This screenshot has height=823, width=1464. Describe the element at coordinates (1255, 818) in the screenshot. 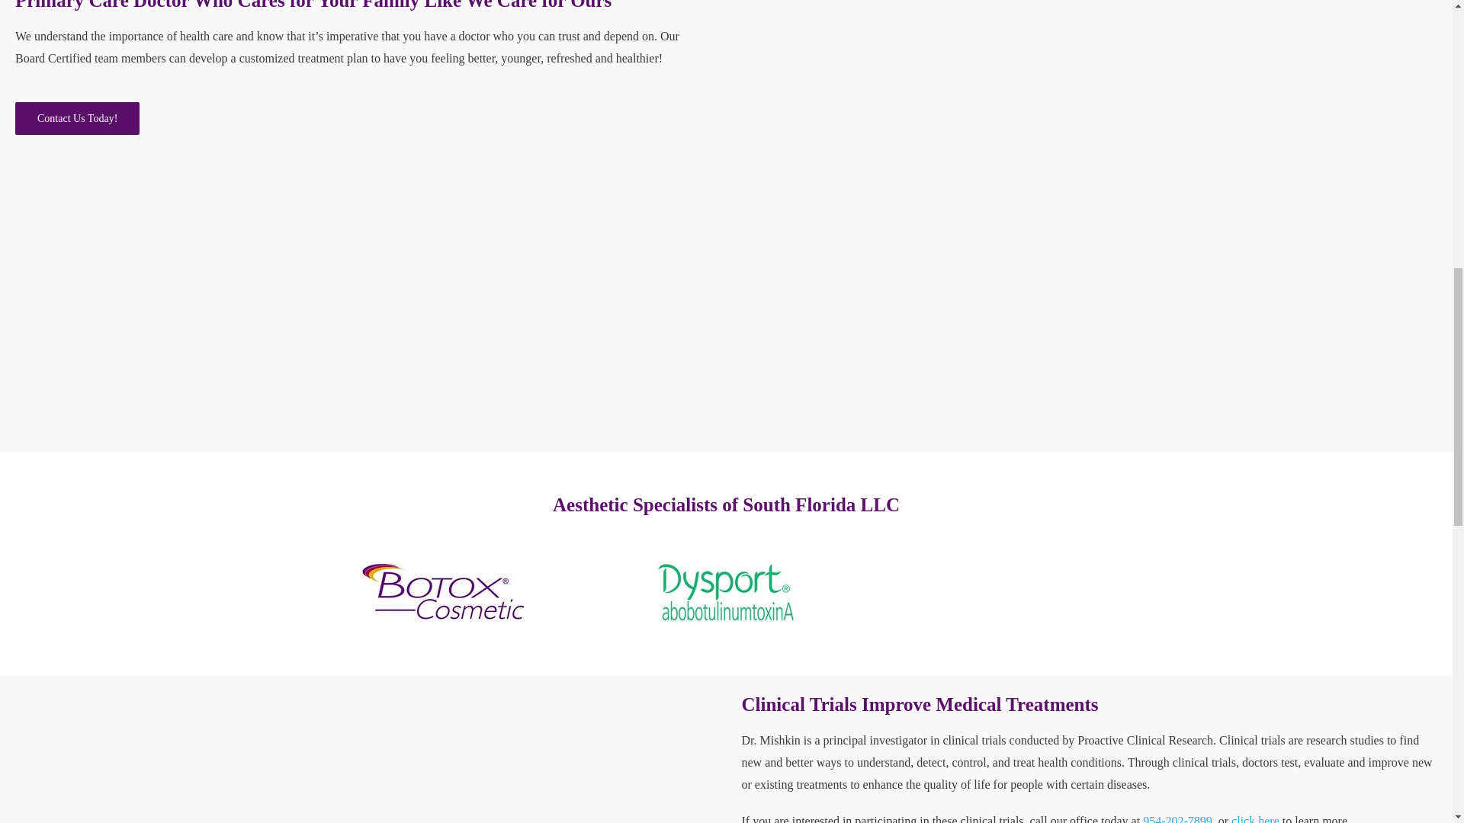

I see `click here` at that location.